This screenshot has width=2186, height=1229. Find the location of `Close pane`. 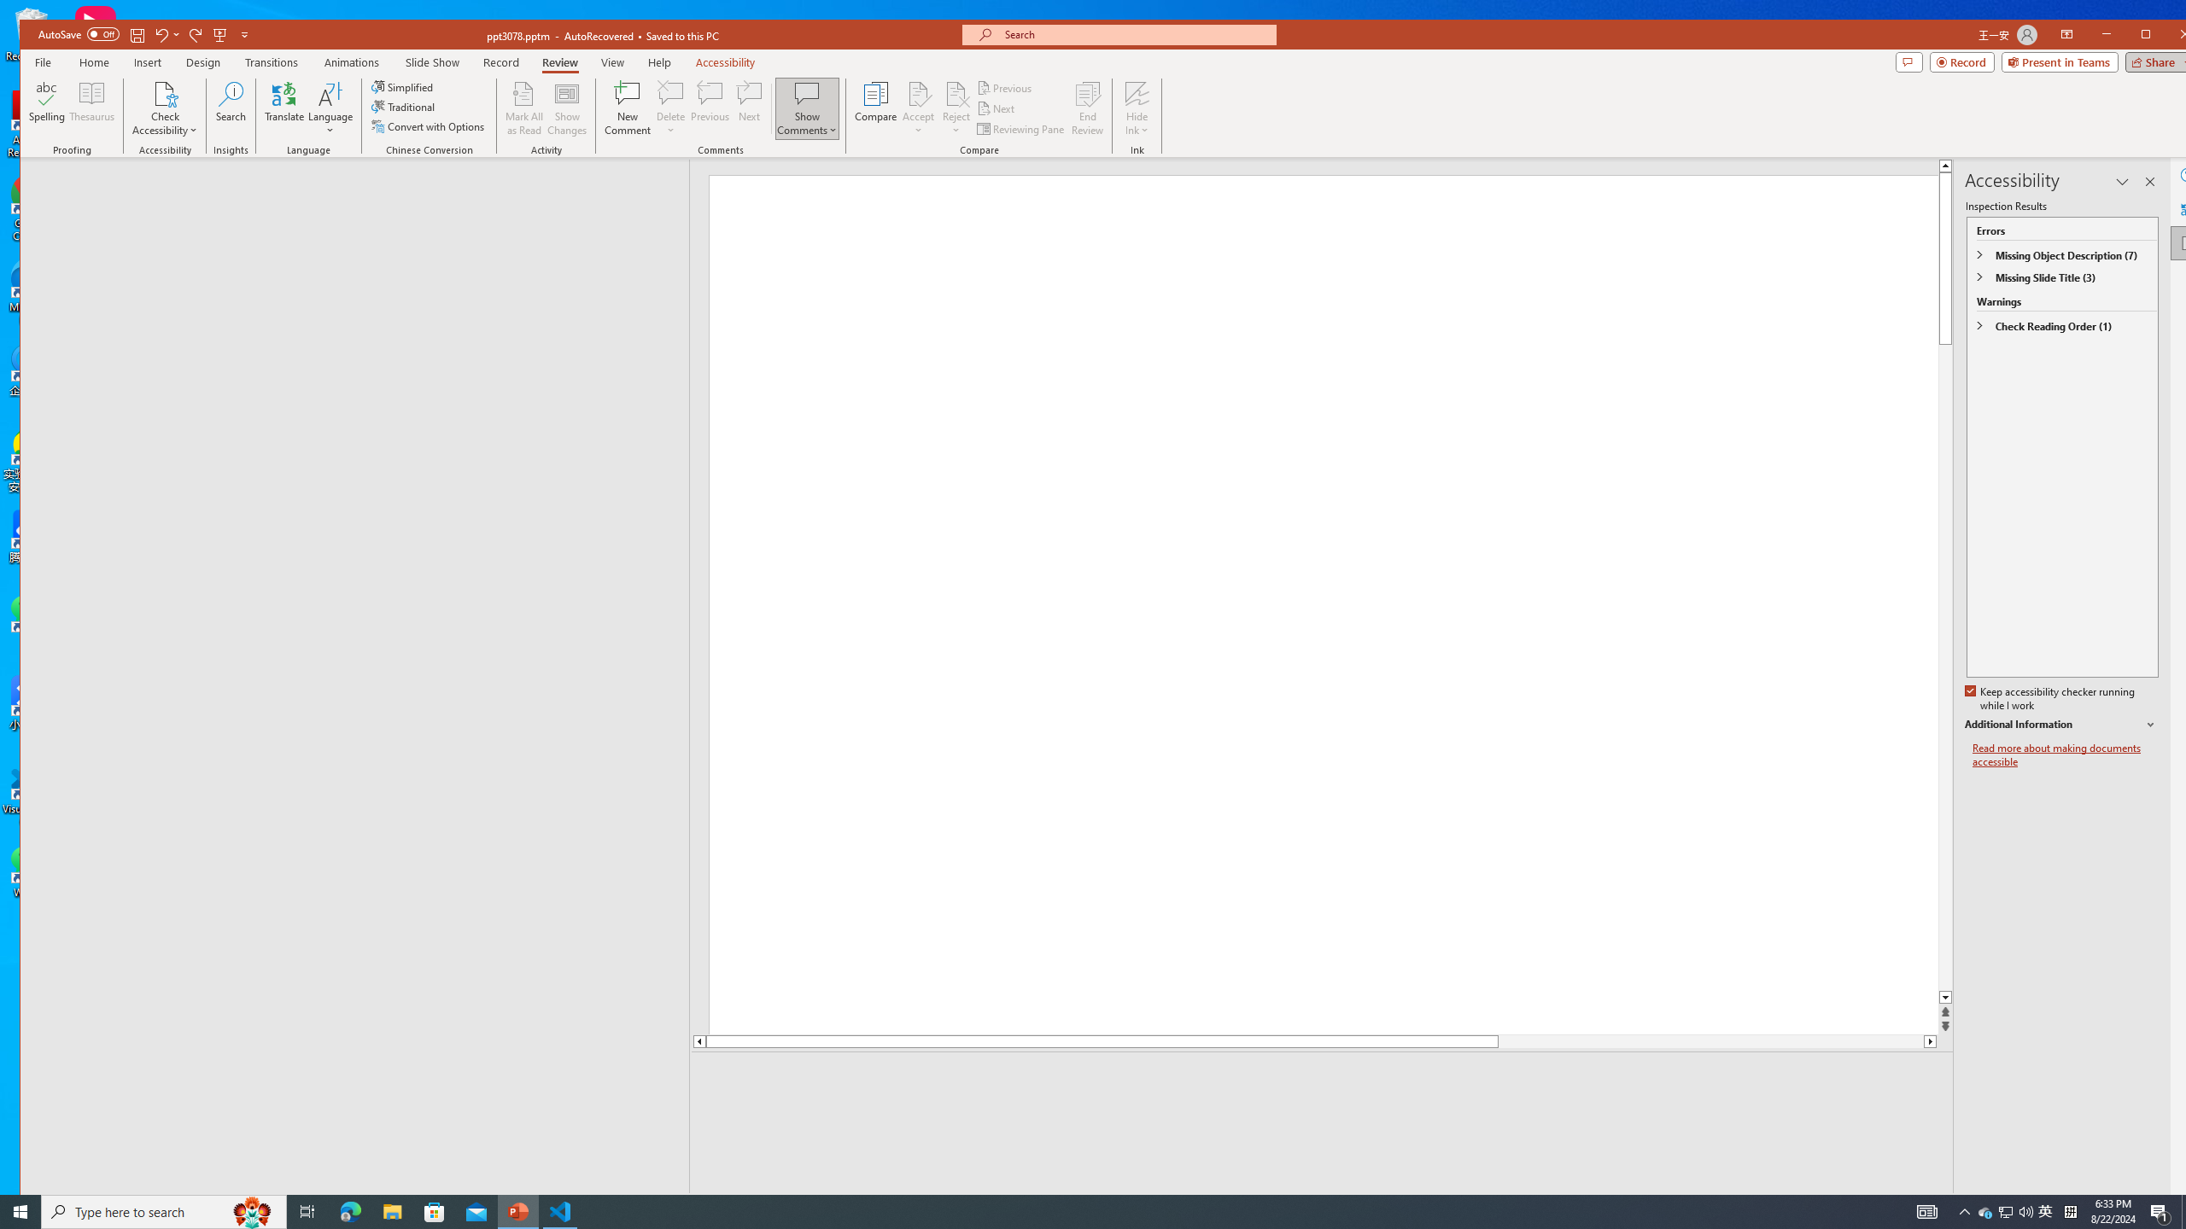

Close pane is located at coordinates (2150, 181).